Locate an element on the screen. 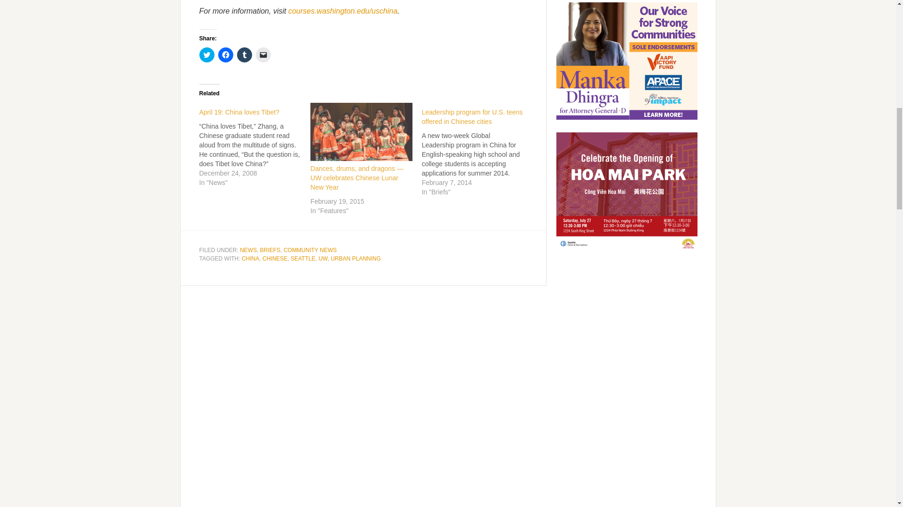 The width and height of the screenshot is (903, 507). Click to share on Twitter is located at coordinates (207, 54).